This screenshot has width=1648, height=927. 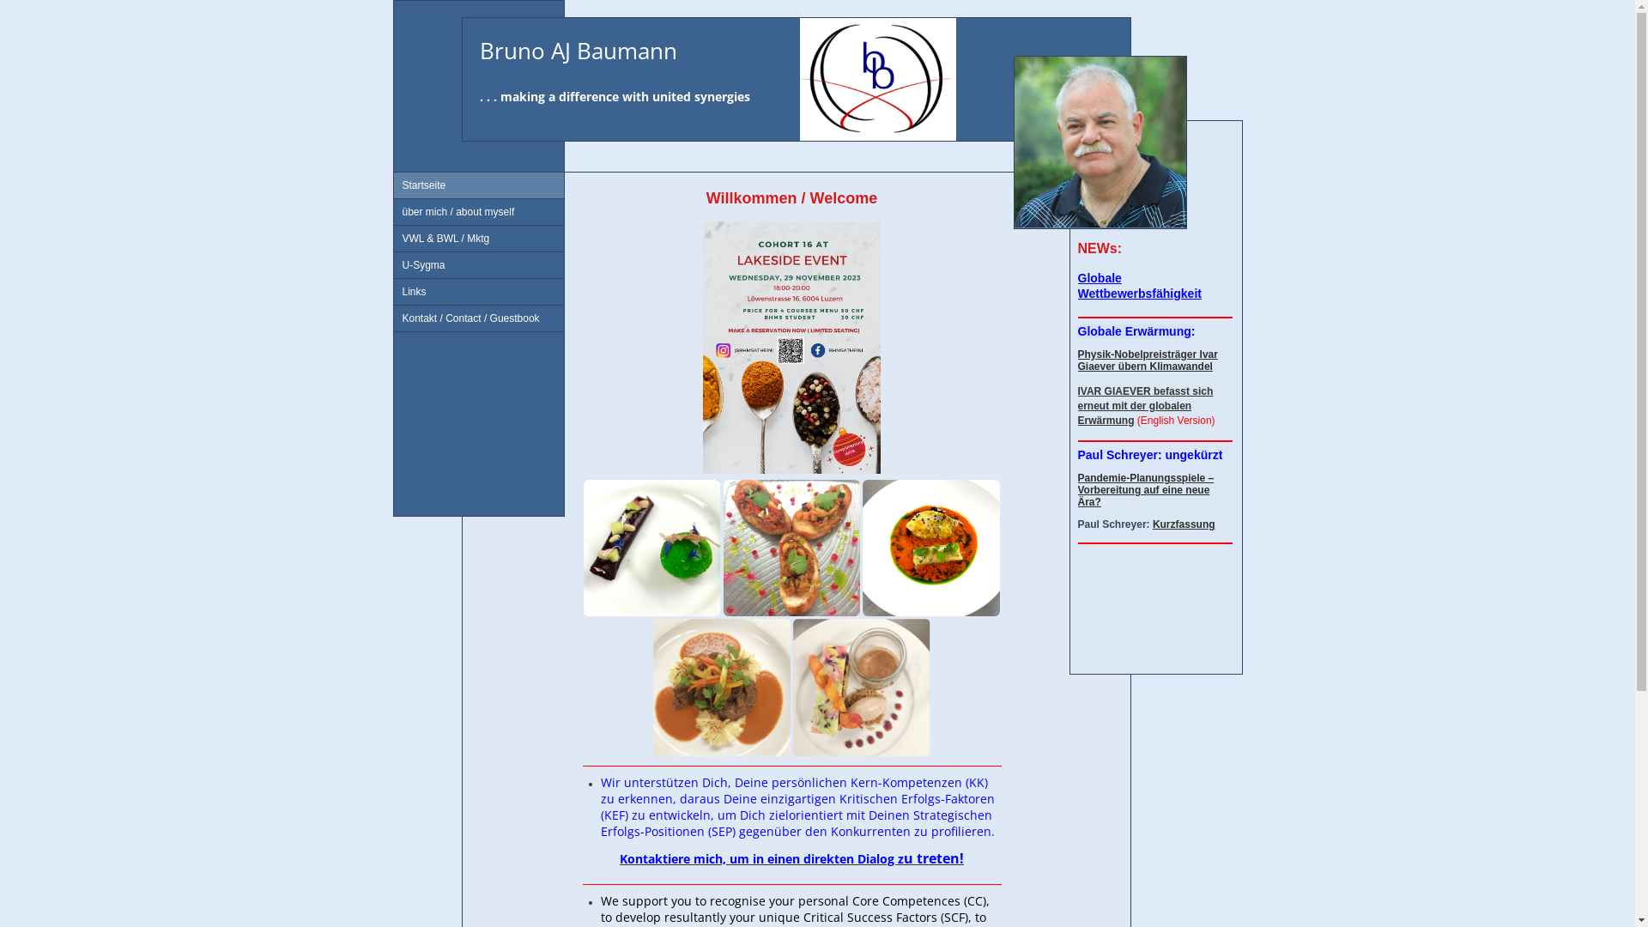 What do you see at coordinates (478, 319) in the screenshot?
I see `Kontakt / Contact / Guestbook` at bounding box center [478, 319].